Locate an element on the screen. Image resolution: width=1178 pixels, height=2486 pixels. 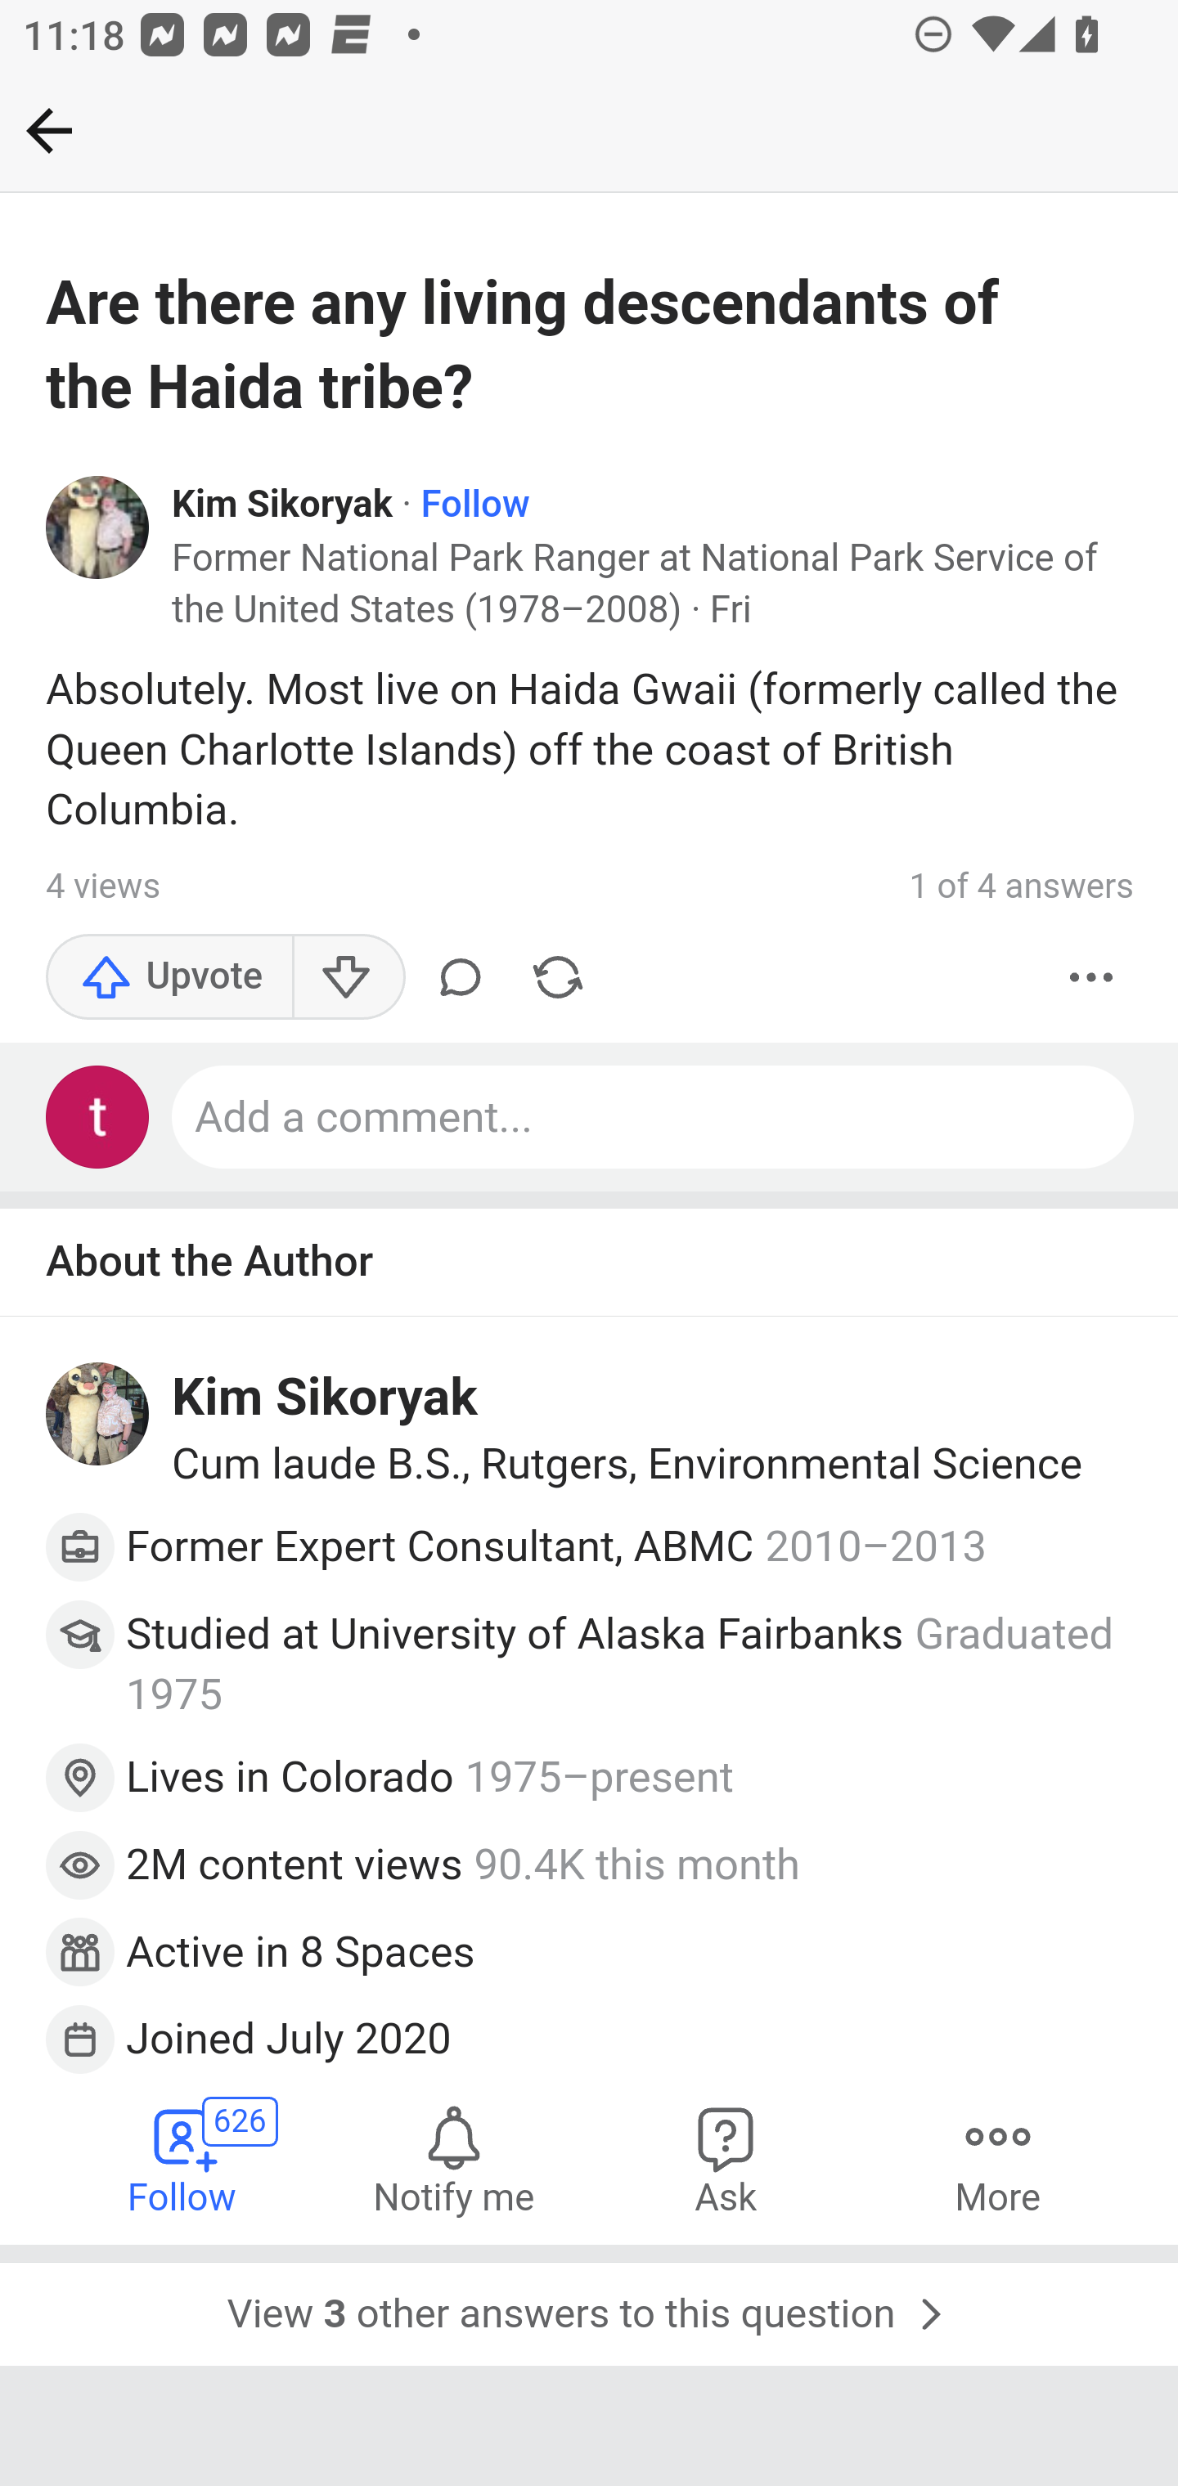
Profile photo for Kim Sikoryak is located at coordinates (98, 1413).